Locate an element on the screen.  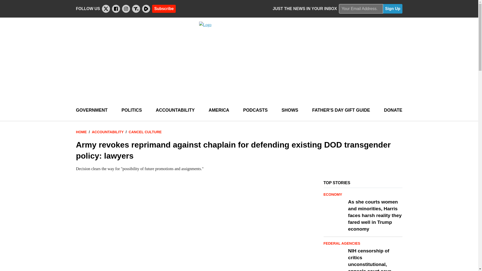
Subscribe is located at coordinates (164, 9).